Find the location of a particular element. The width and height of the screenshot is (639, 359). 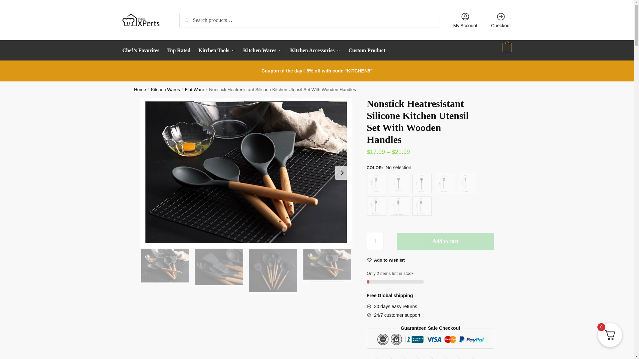

Kitchen Wares is located at coordinates (262, 51).